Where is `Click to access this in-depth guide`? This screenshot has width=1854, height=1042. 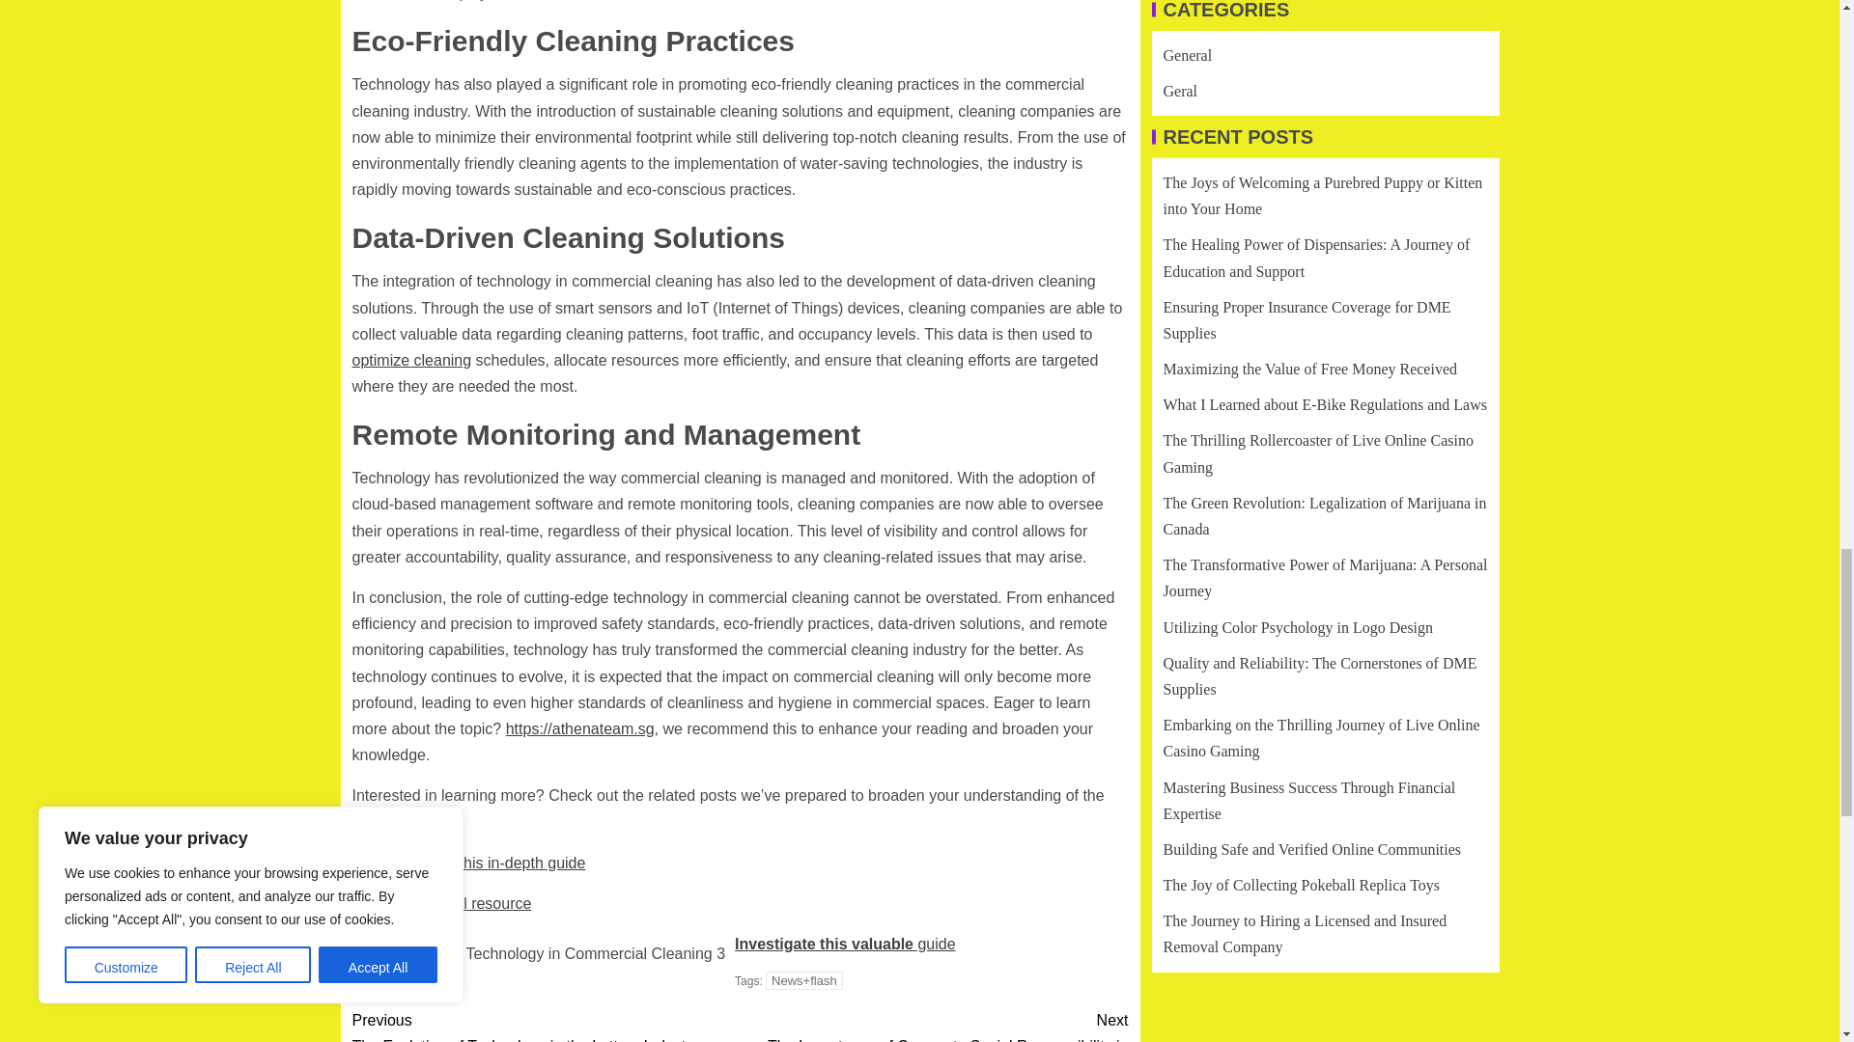 Click to access this in-depth guide is located at coordinates (468, 863).